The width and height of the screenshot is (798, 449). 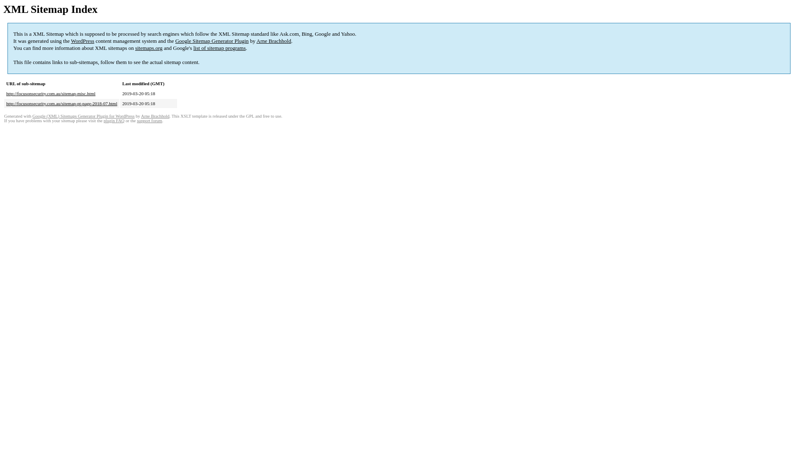 What do you see at coordinates (62, 104) in the screenshot?
I see `http://focusonsecurity.com.au/sitemap-pt-page-2018-07.html` at bounding box center [62, 104].